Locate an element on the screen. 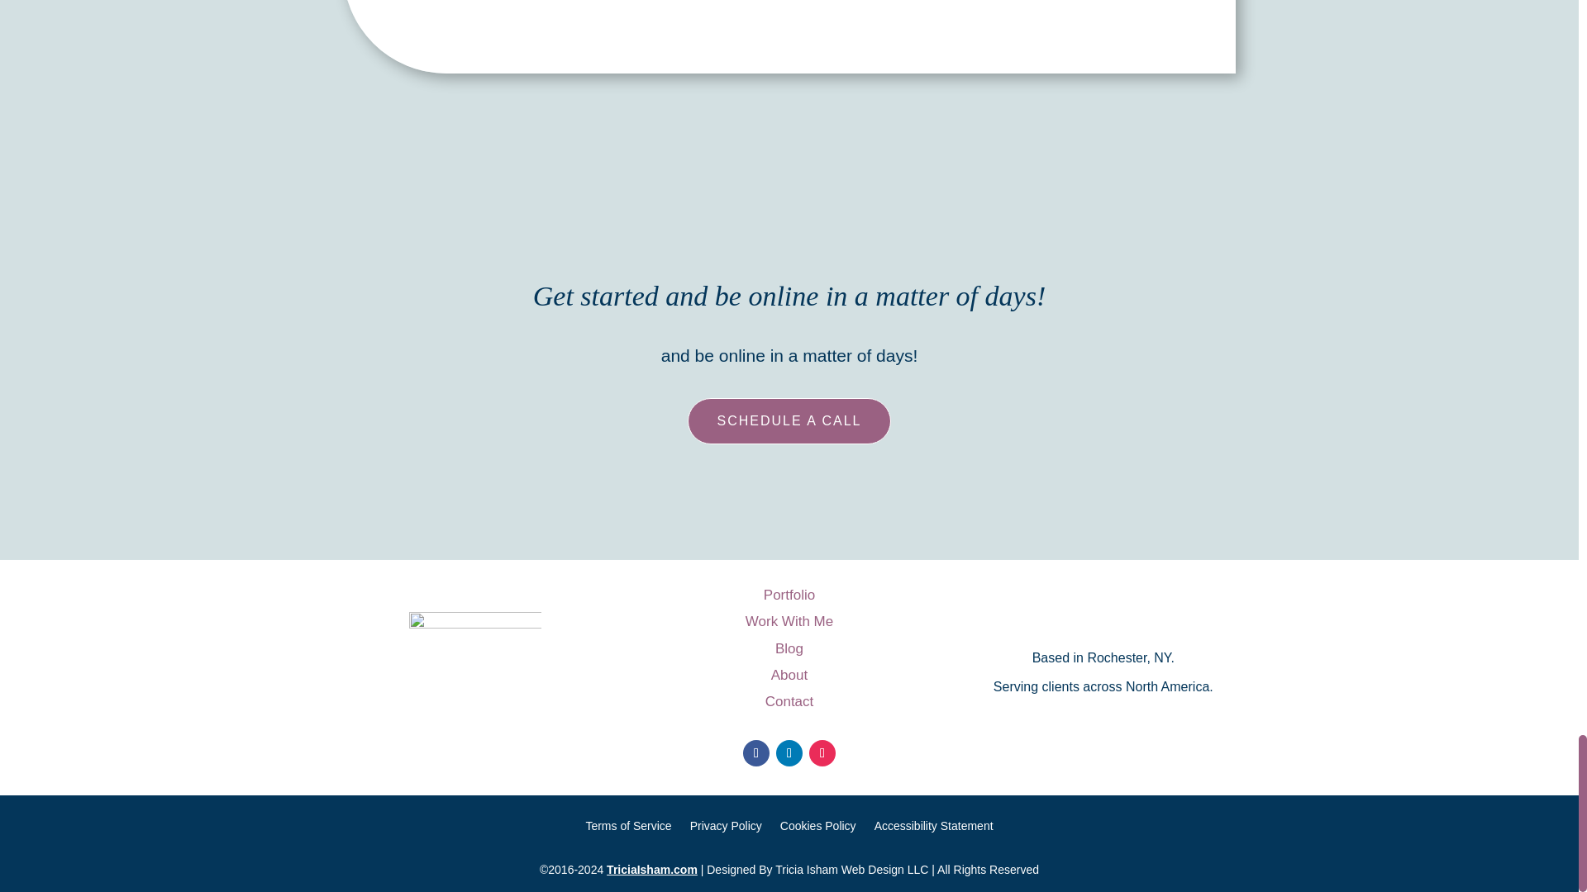 The width and height of the screenshot is (1587, 892). Follow on Instagram is located at coordinates (822, 753).